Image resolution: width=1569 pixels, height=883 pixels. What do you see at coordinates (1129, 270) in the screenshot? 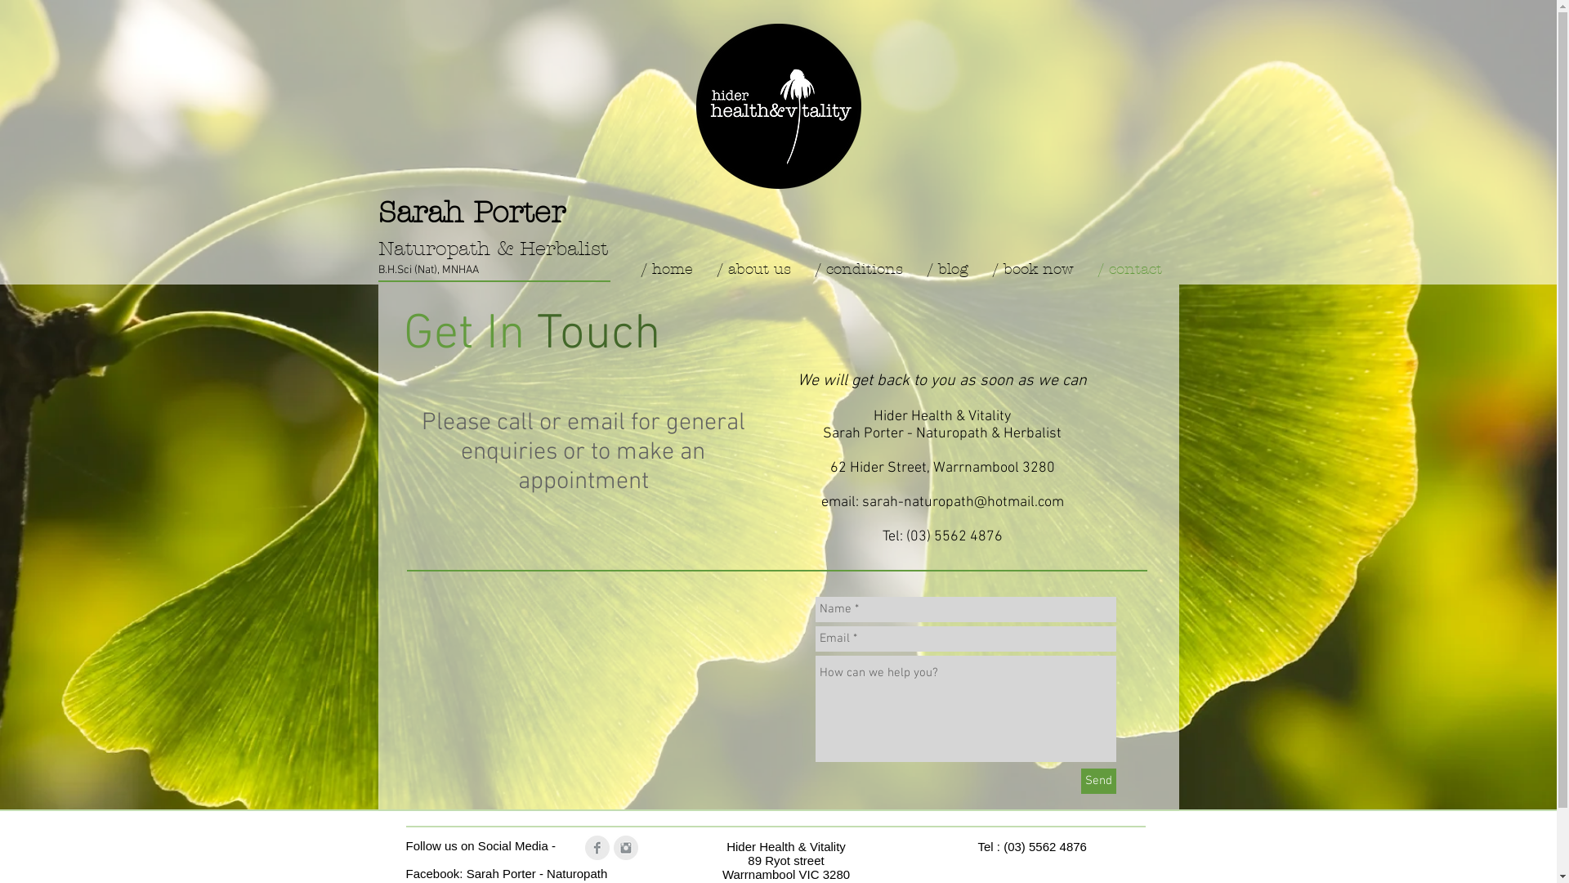
I see `/ contact` at bounding box center [1129, 270].